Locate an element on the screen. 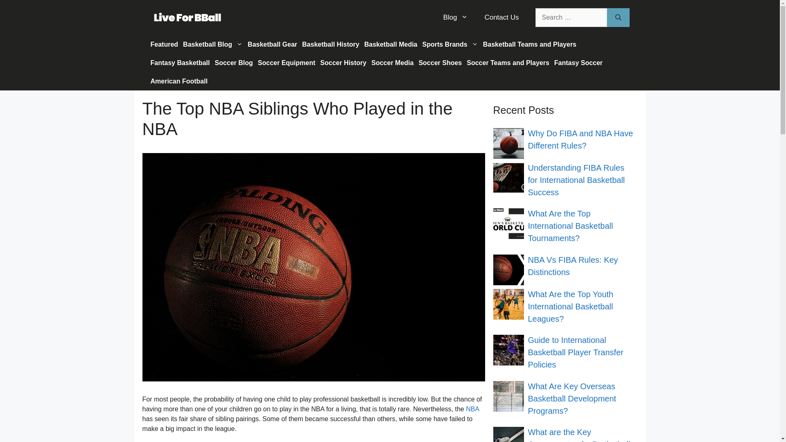  Search for: is located at coordinates (571, 17).